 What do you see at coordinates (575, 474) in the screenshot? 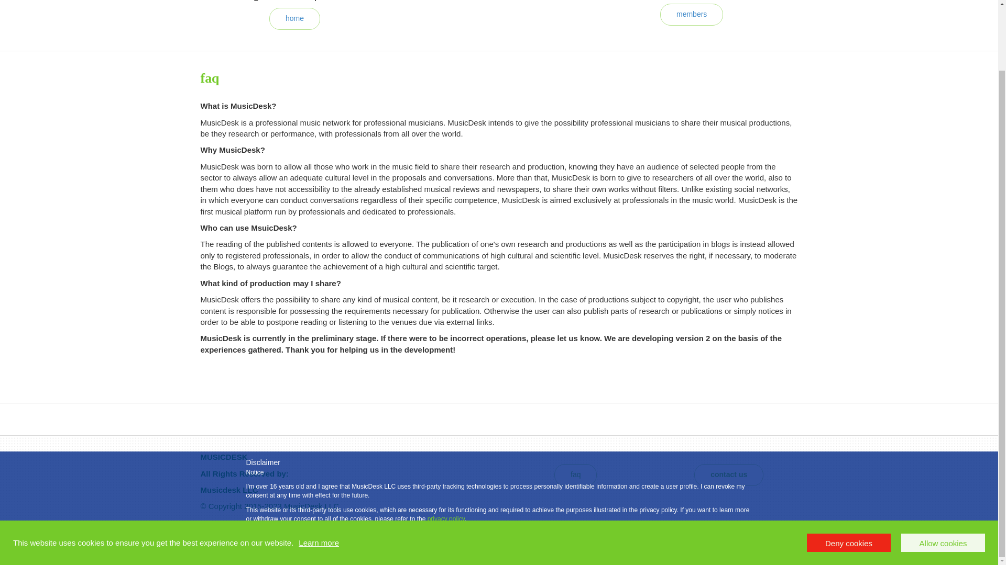
I see `faq` at bounding box center [575, 474].